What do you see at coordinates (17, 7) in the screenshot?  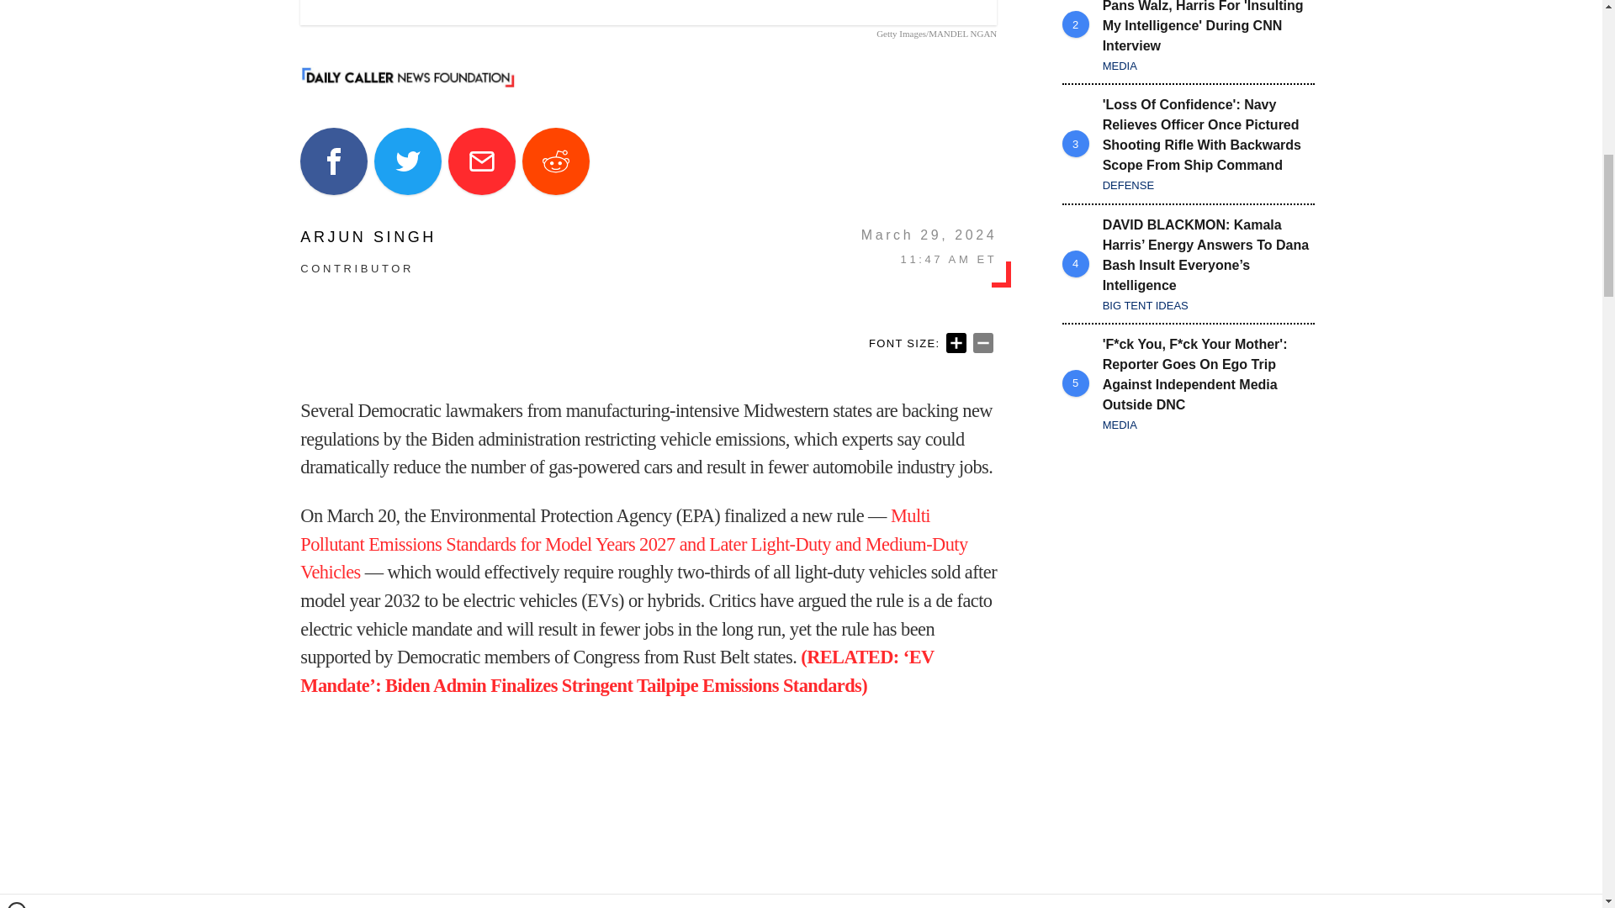 I see `Close window` at bounding box center [17, 7].